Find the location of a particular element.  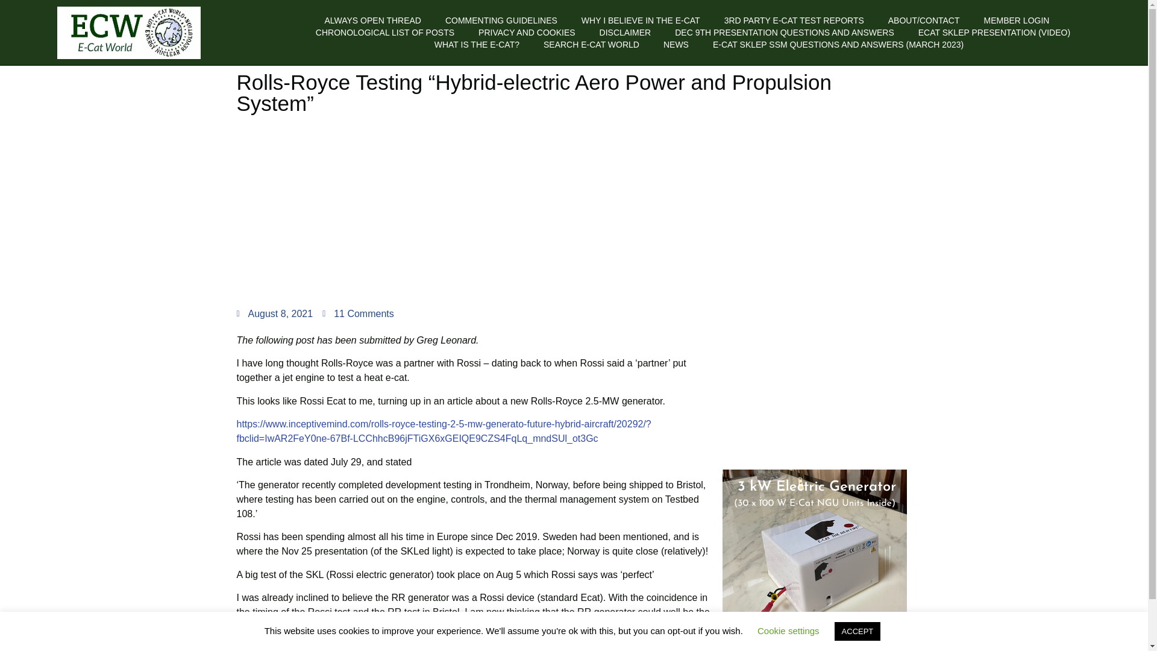

August 8, 2021 is located at coordinates (274, 313).